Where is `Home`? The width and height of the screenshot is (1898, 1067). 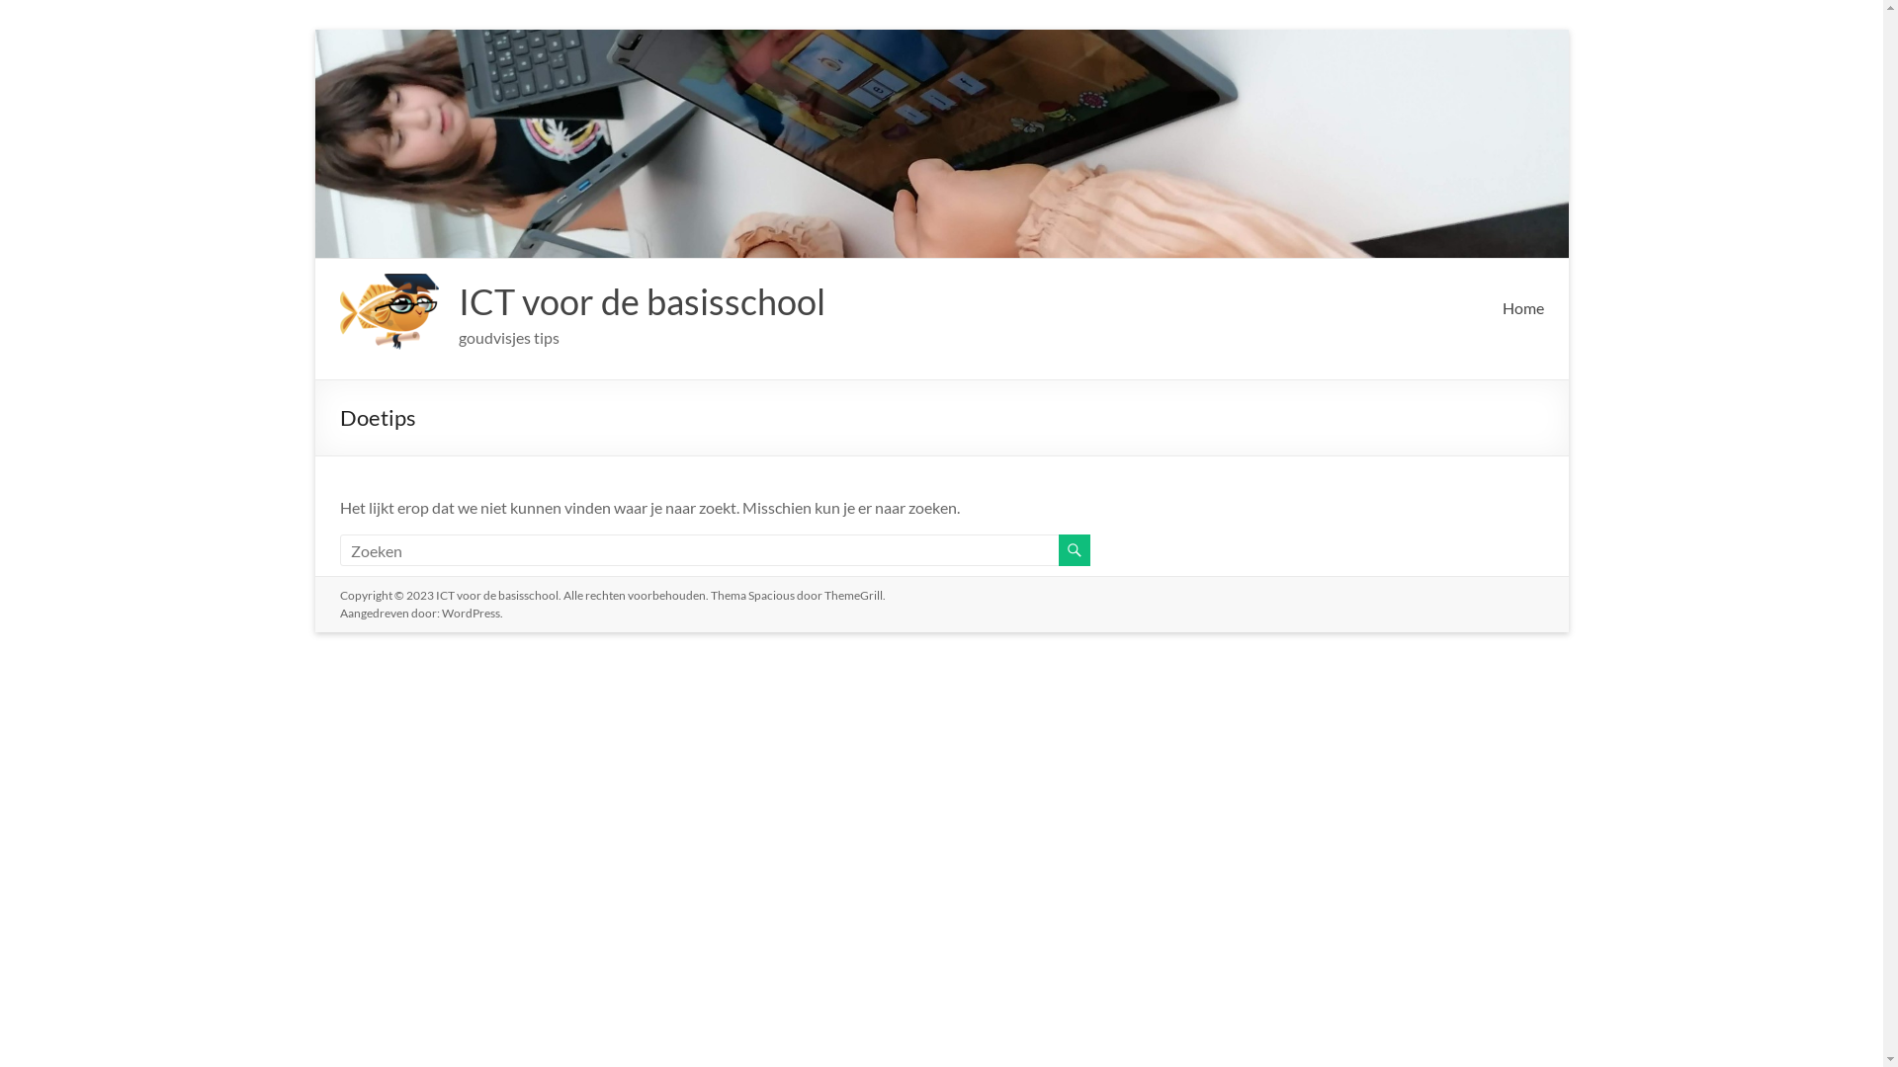 Home is located at coordinates (1523, 308).